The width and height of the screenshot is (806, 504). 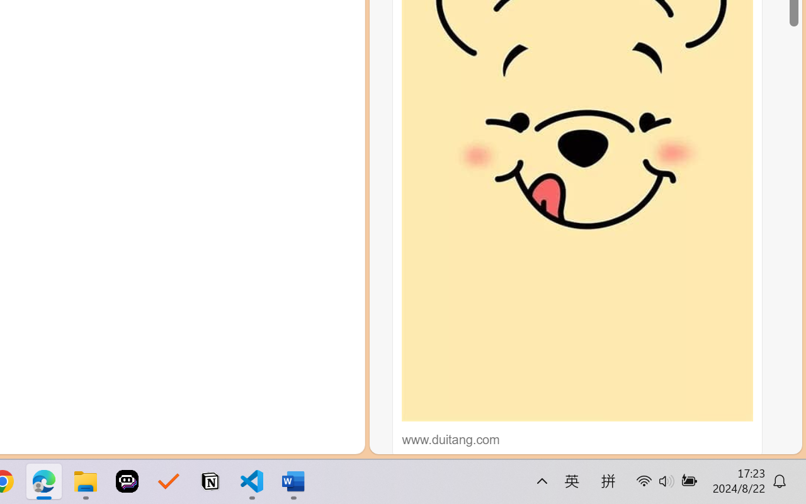 I want to click on Class: actions-container, so click(x=325, y=152).